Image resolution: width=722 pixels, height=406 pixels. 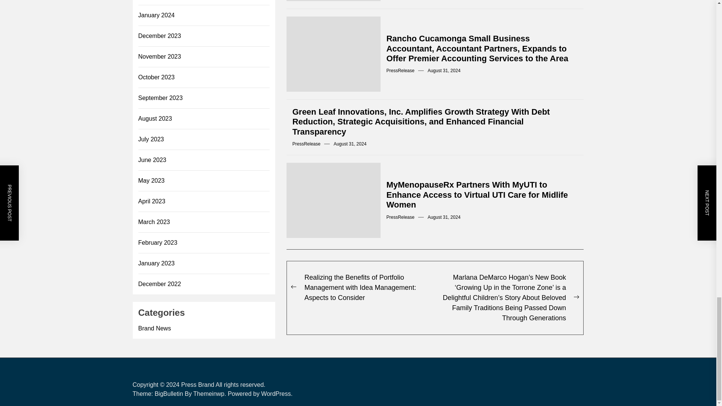 I want to click on Press Brand, so click(x=198, y=385).